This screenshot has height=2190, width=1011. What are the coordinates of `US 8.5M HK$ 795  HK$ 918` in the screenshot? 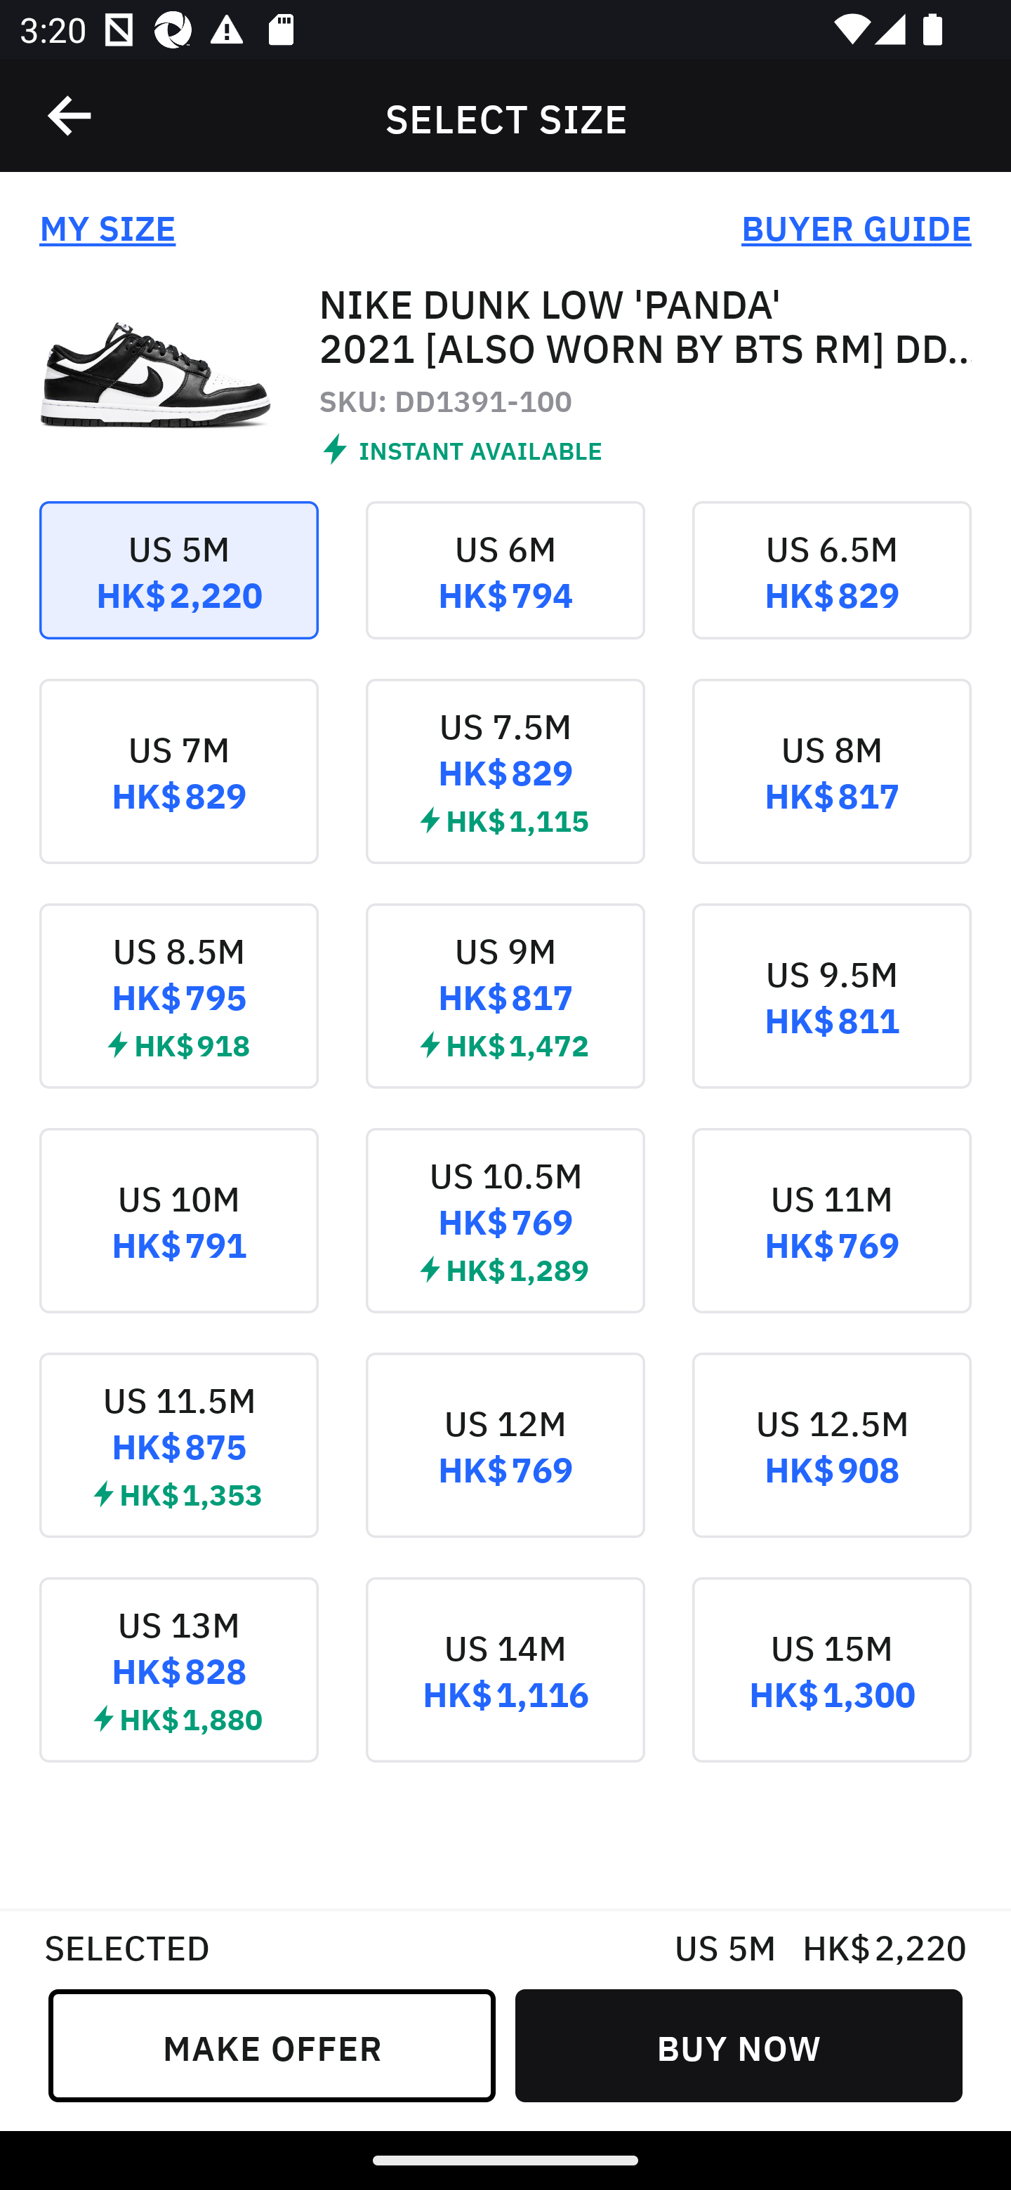 It's located at (178, 1015).